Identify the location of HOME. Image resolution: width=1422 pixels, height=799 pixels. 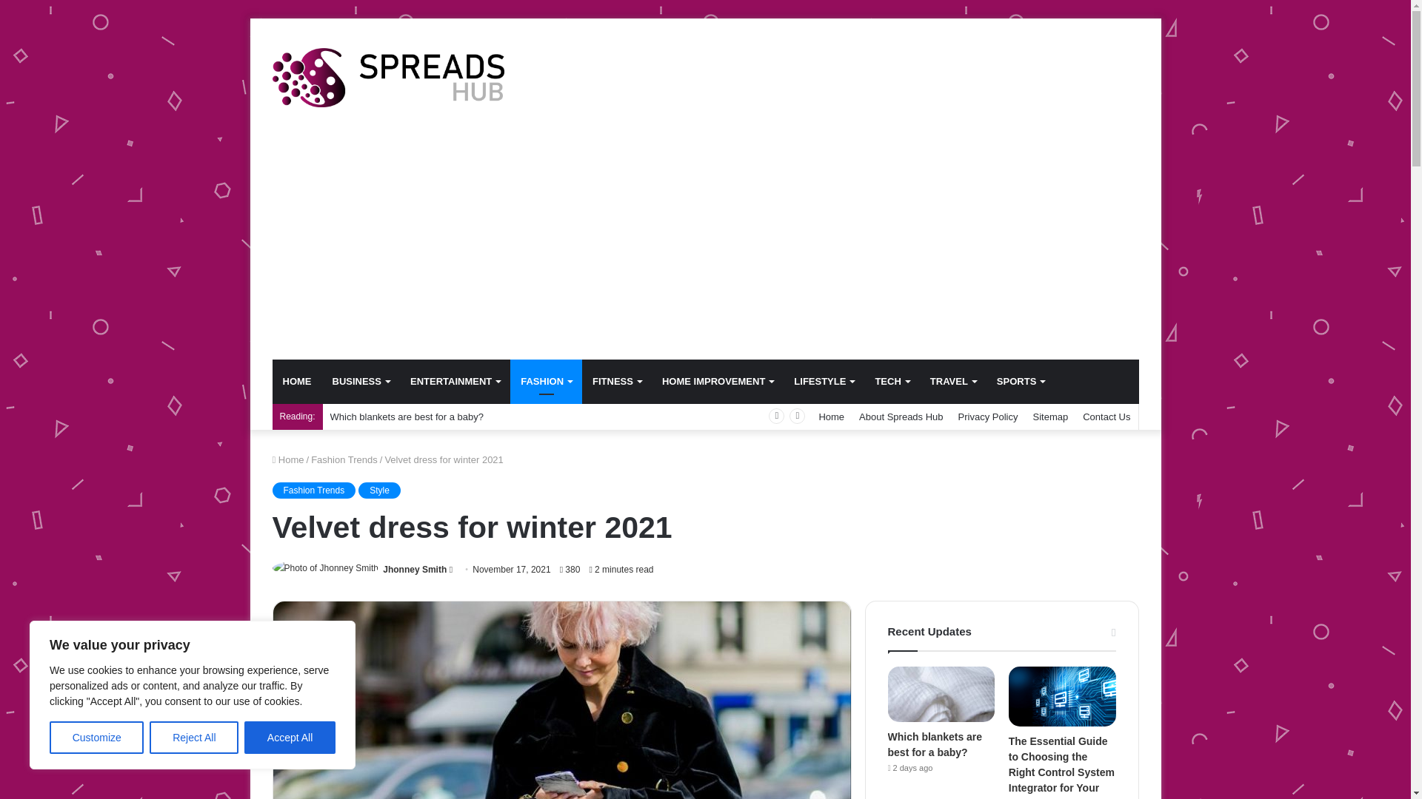
(298, 382).